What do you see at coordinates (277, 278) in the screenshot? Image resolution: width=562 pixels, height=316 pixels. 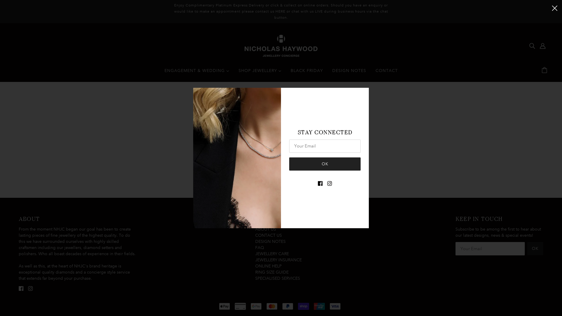 I see `SPECIALISED SERVICES` at bounding box center [277, 278].